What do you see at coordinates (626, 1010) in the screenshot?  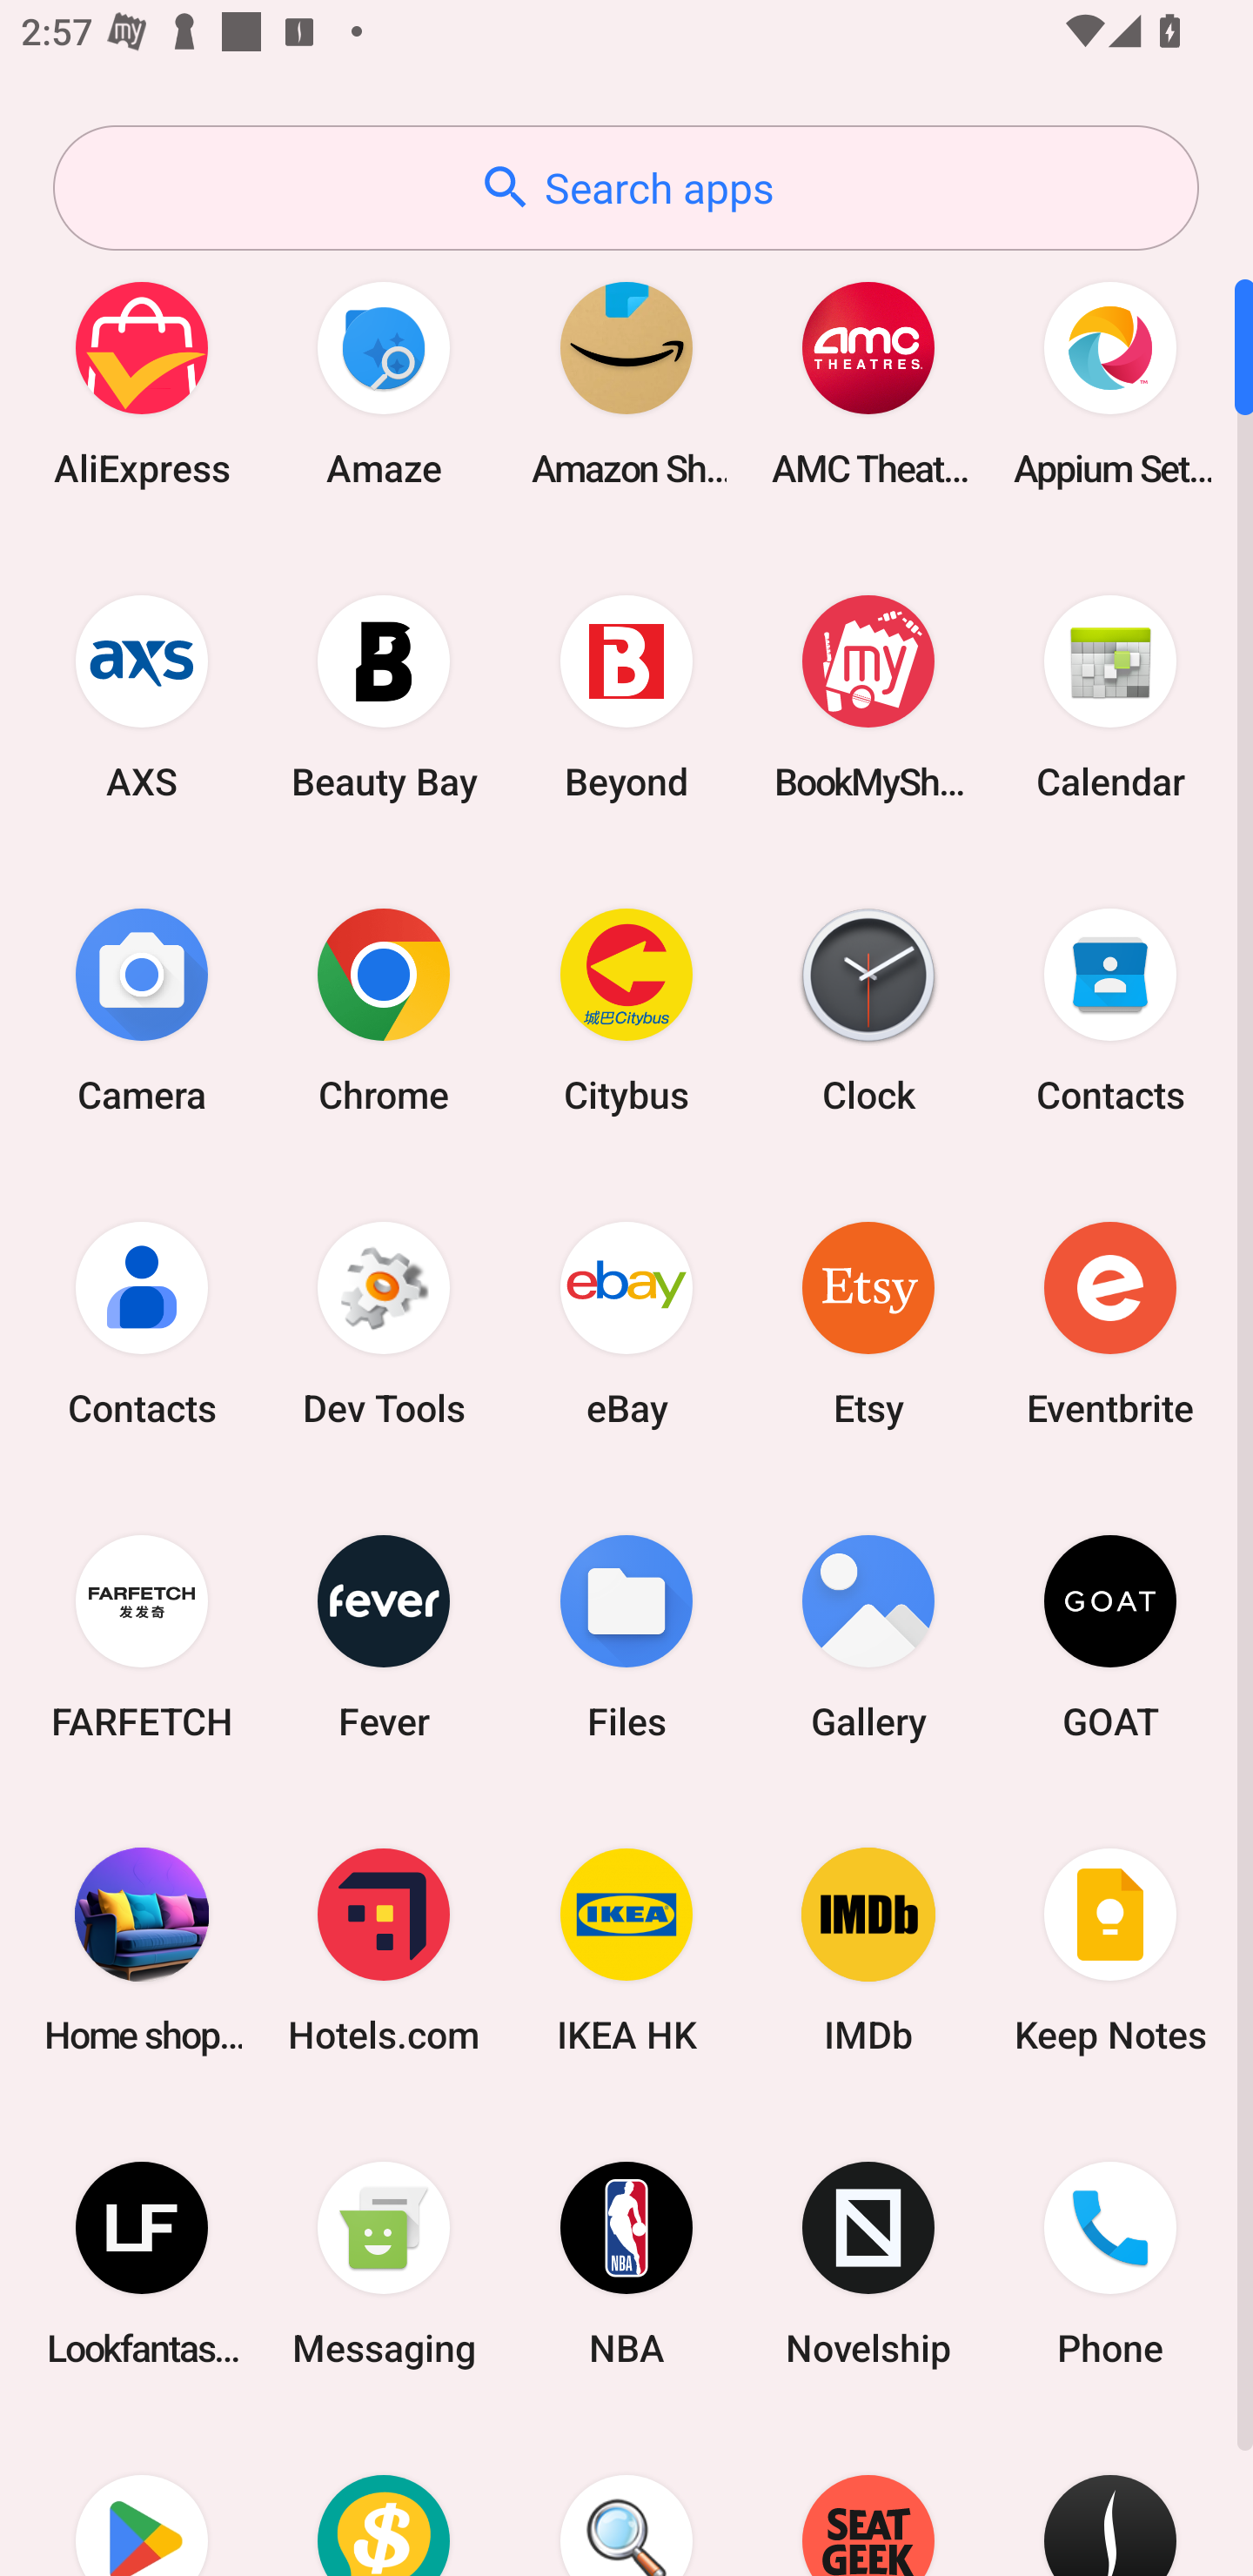 I see `Citybus` at bounding box center [626, 1010].